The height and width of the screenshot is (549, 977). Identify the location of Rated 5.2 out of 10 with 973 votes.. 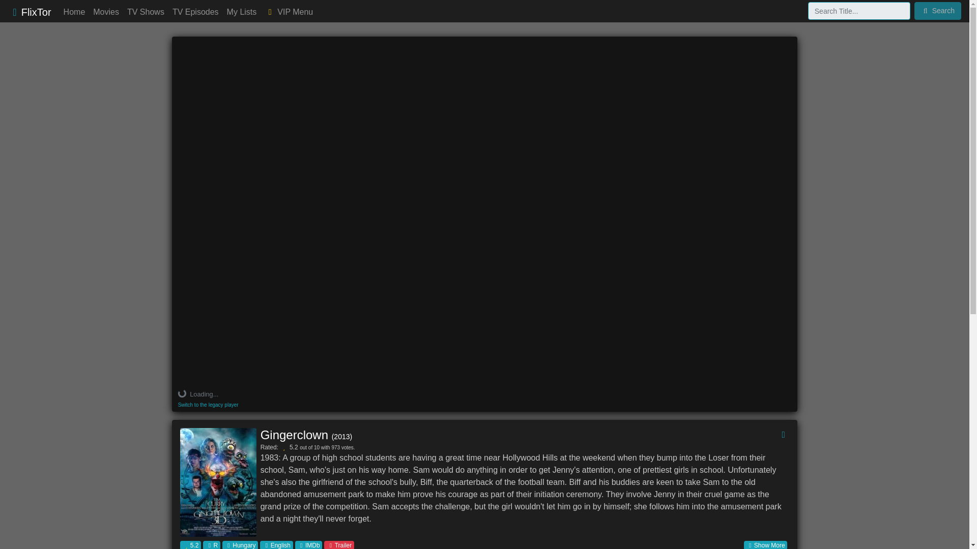
(190, 545).